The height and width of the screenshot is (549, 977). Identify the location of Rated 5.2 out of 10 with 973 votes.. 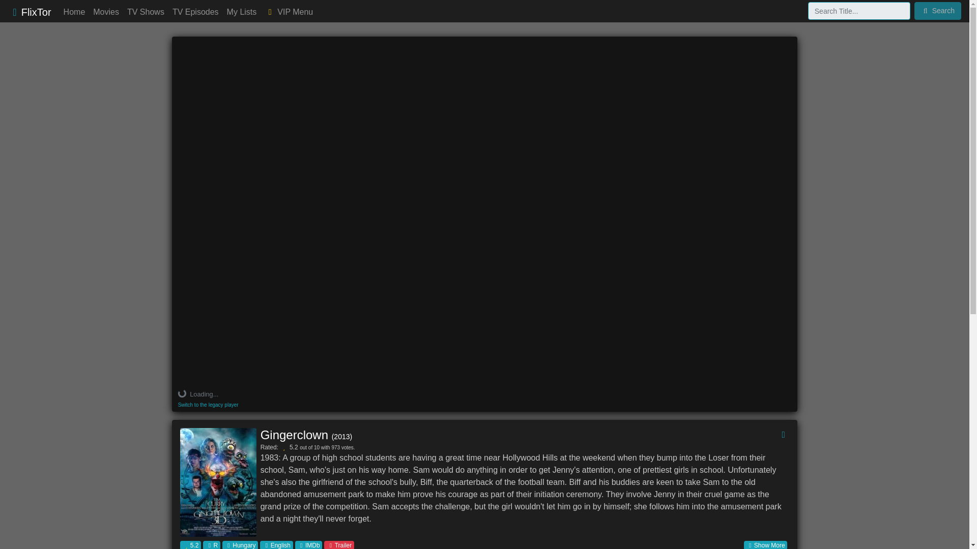
(190, 545).